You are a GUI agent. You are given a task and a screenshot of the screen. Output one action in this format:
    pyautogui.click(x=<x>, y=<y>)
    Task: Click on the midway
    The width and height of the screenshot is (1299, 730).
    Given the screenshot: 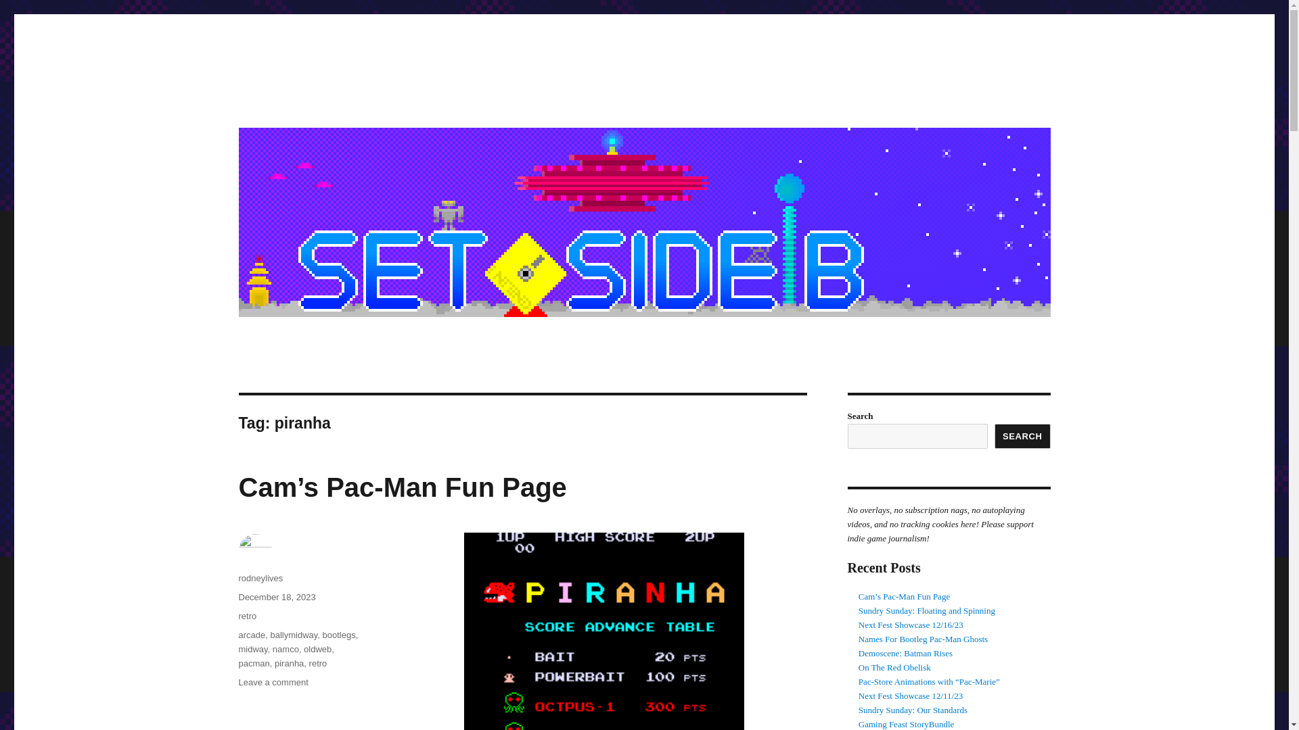 What is the action you would take?
    pyautogui.click(x=252, y=649)
    